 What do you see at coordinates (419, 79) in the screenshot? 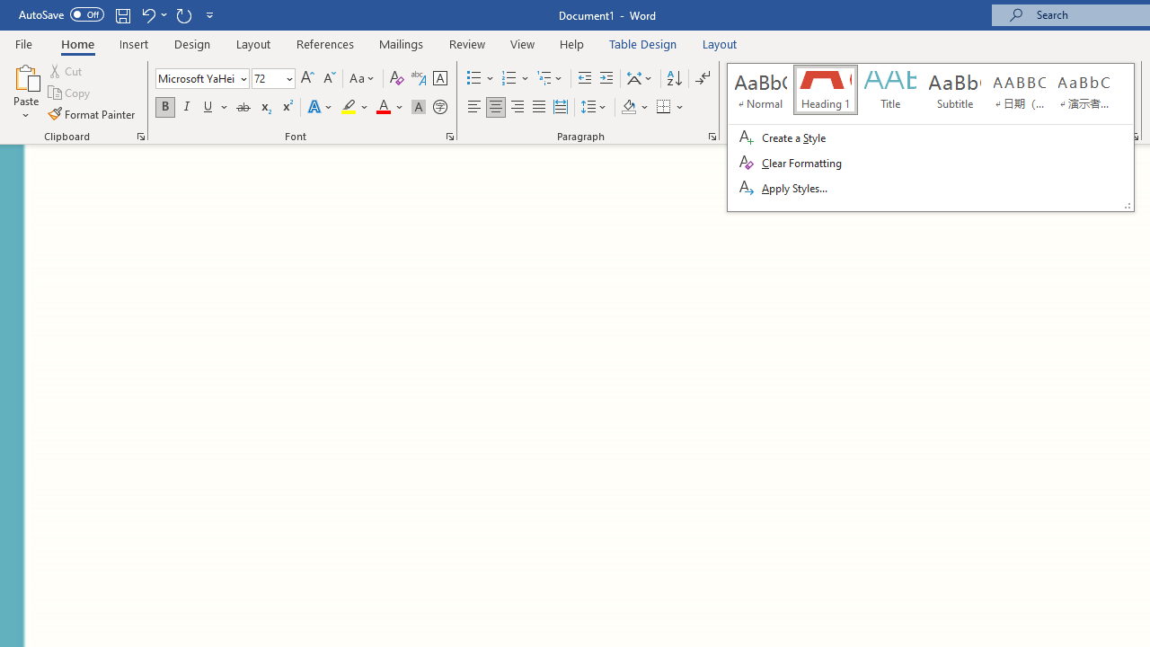
I see `Phonetic Guide...` at bounding box center [419, 79].